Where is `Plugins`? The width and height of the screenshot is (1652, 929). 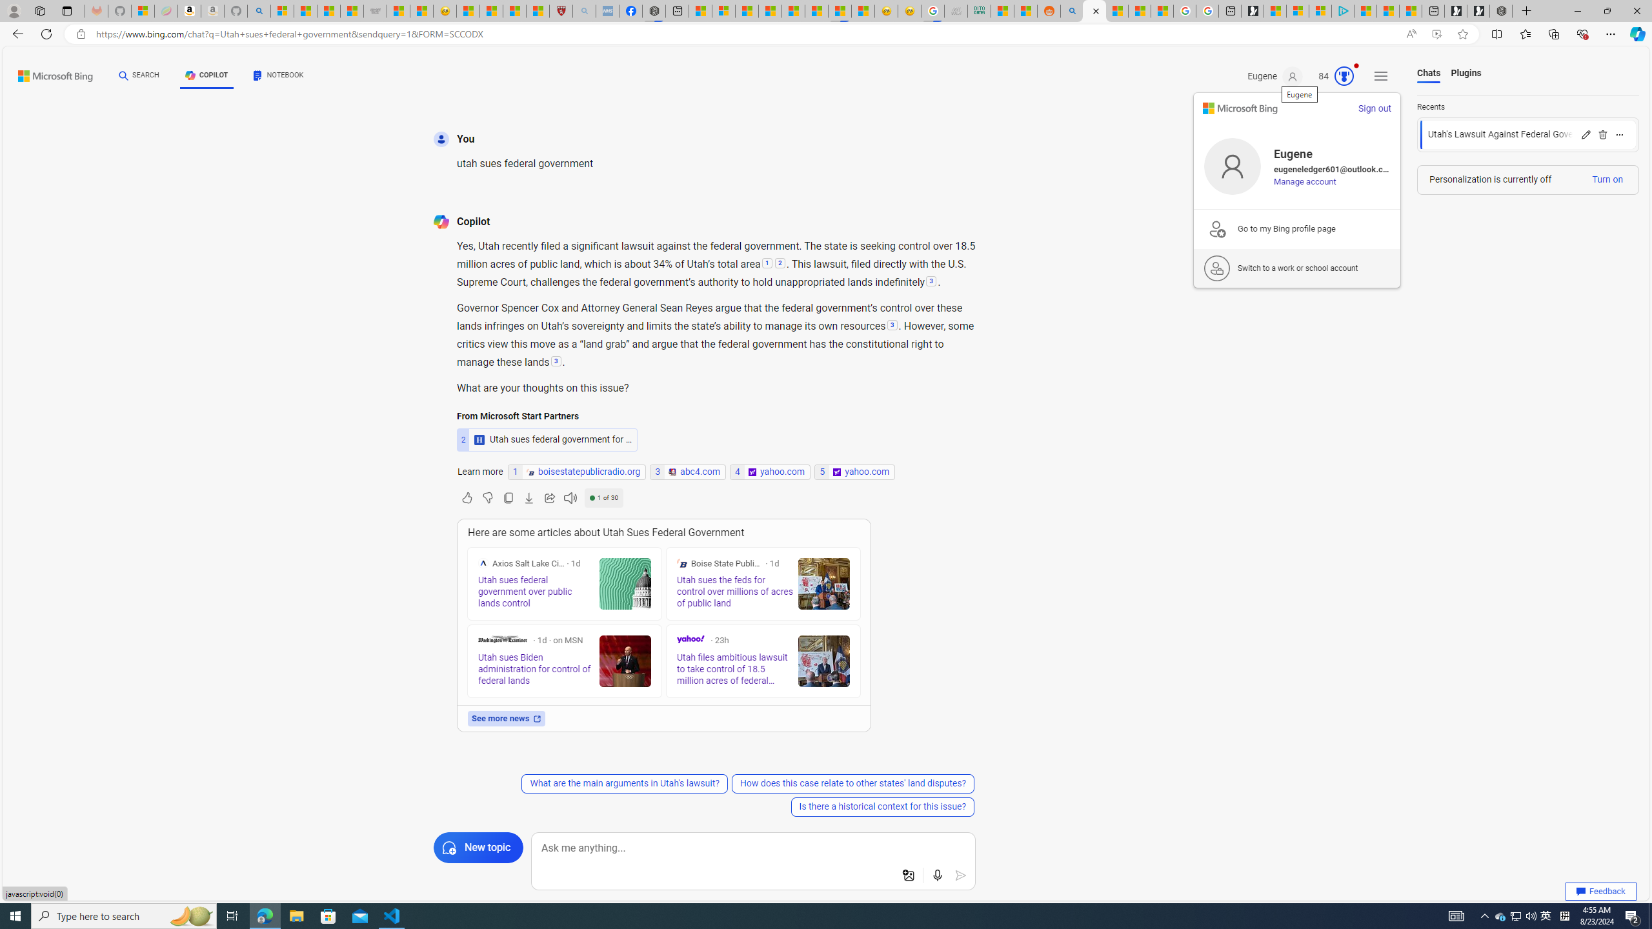
Plugins is located at coordinates (1466, 74).